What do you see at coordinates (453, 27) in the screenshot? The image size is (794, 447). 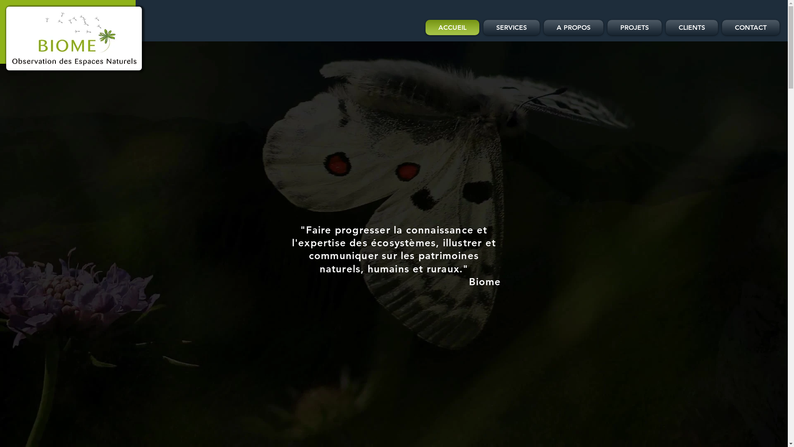 I see `ACCUEIL` at bounding box center [453, 27].